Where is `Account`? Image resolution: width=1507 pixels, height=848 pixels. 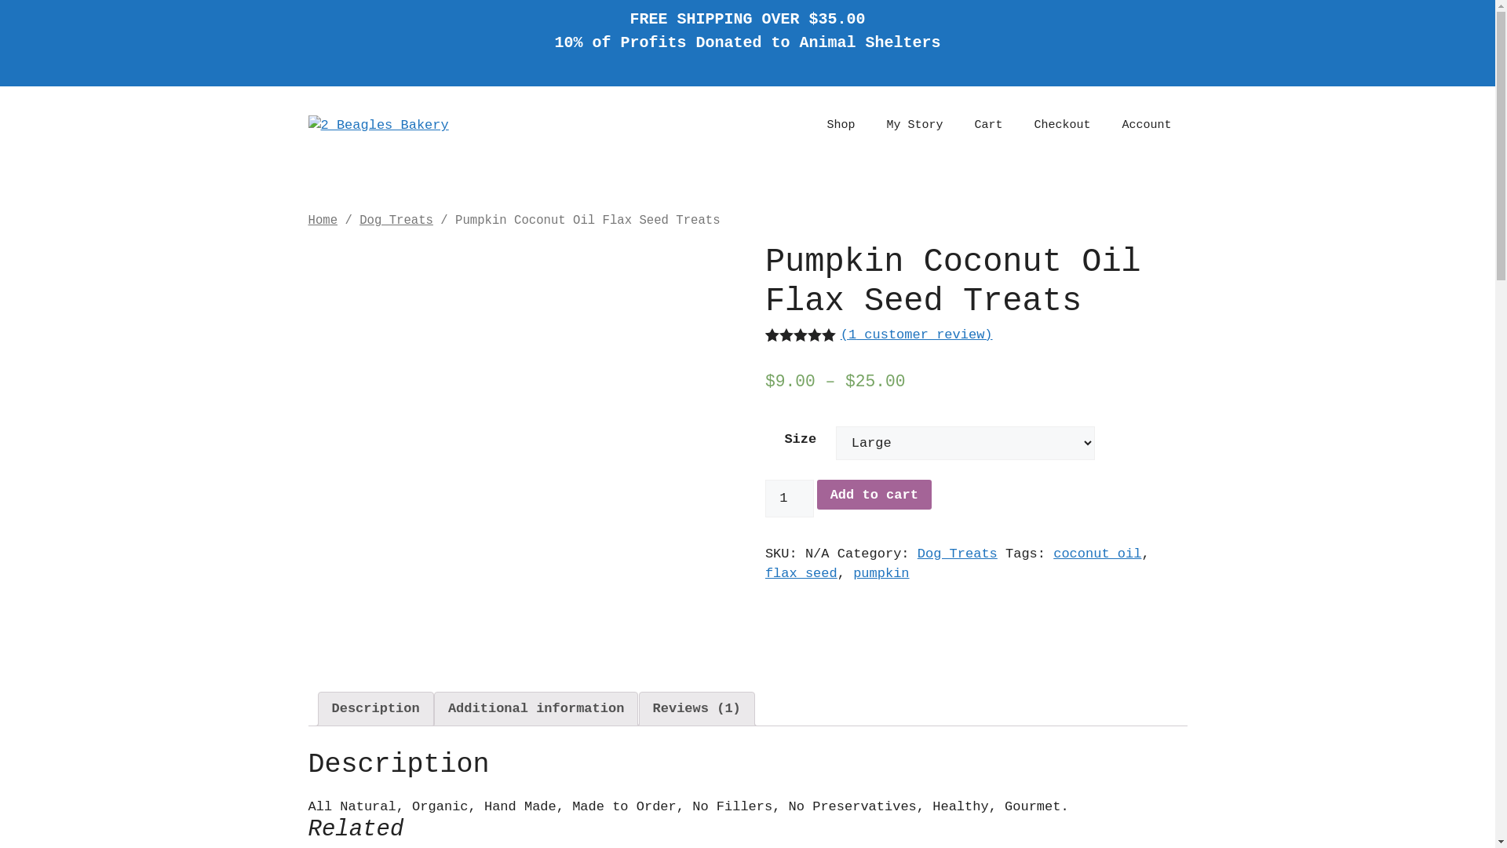
Account is located at coordinates (1146, 126).